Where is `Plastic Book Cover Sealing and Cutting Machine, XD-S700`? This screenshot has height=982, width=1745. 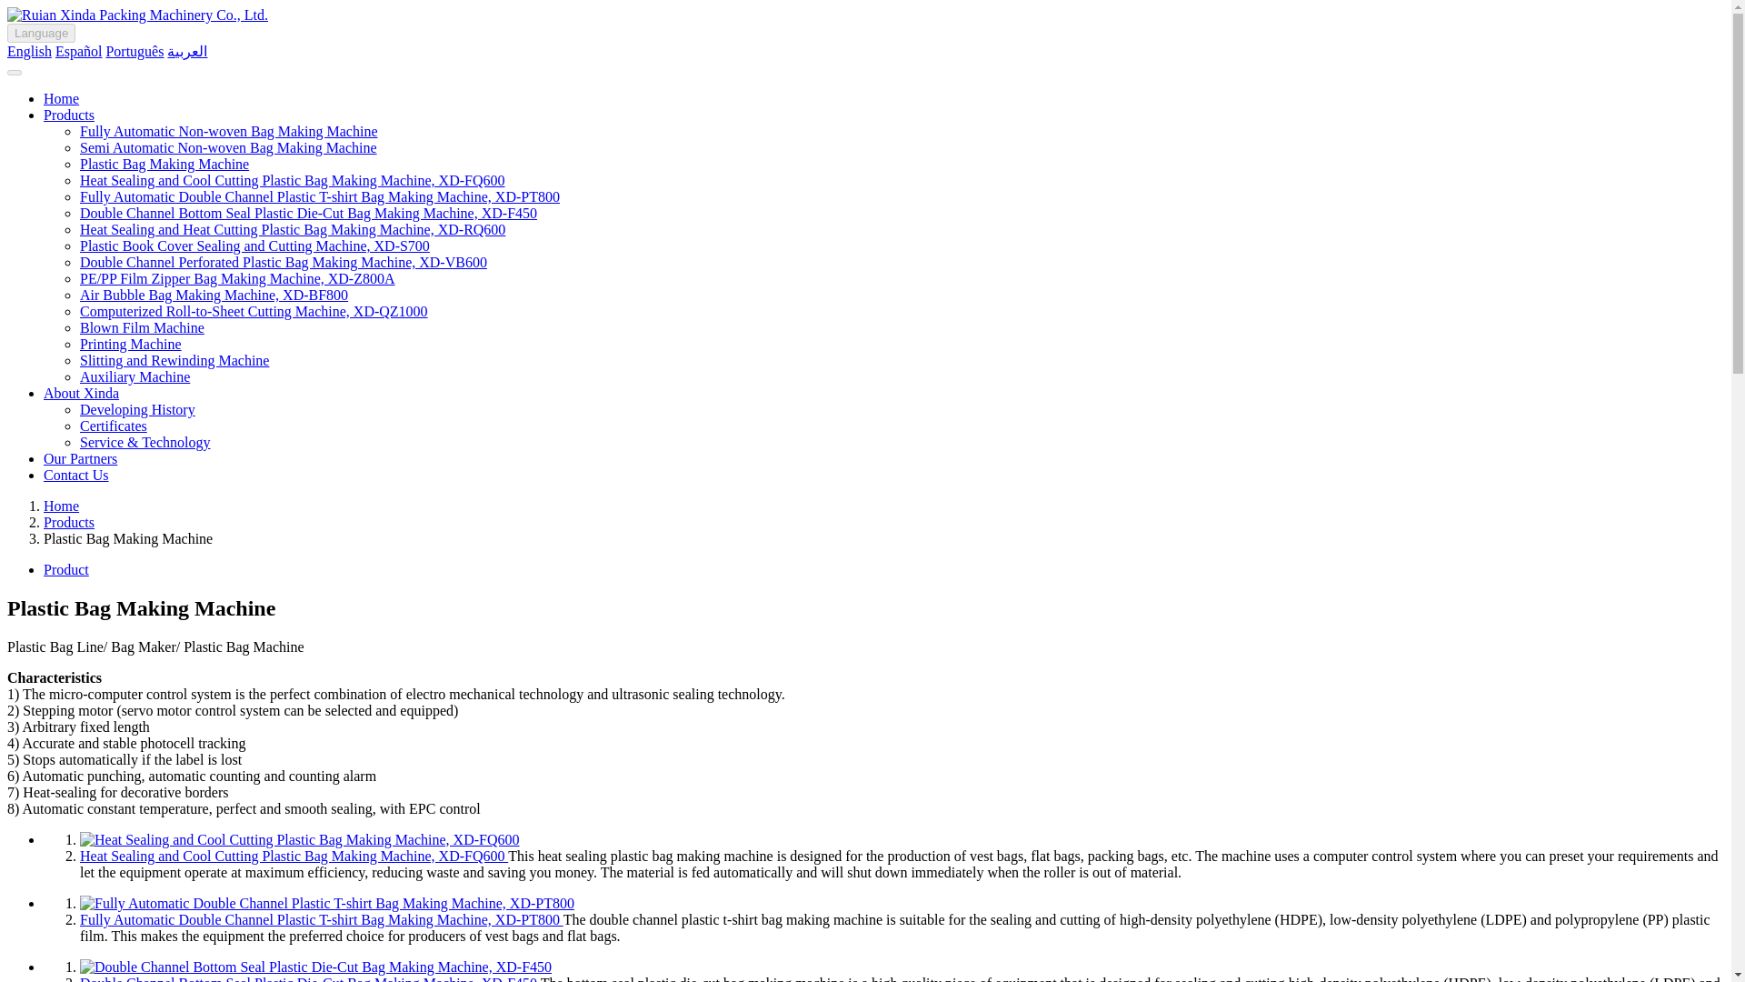
Plastic Book Cover Sealing and Cutting Machine, XD-S700 is located at coordinates (254, 245).